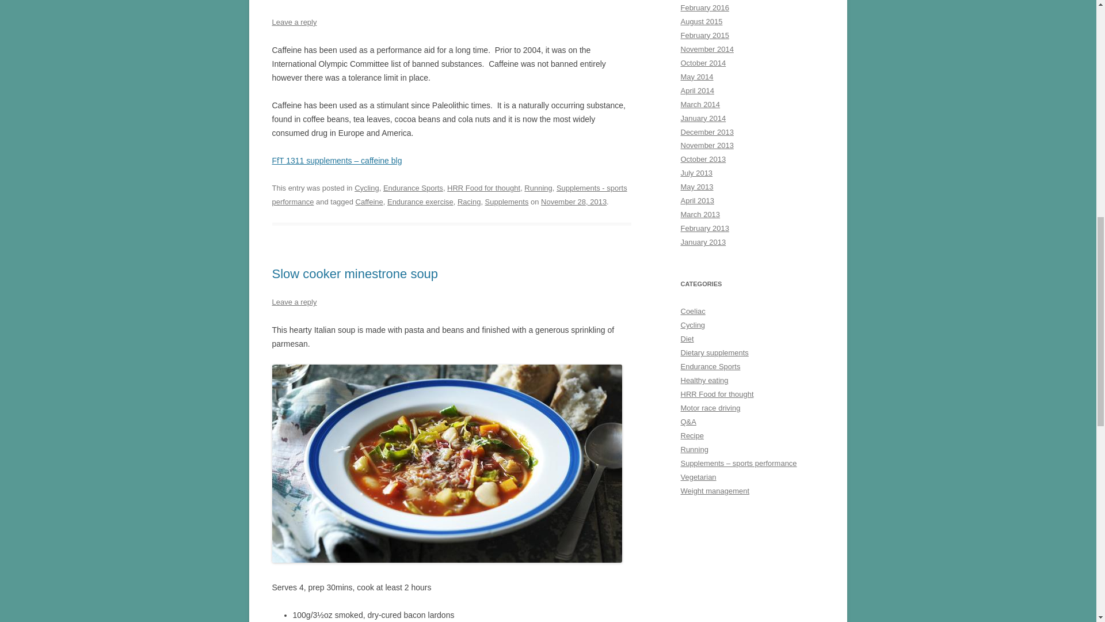 This screenshot has width=1105, height=622. I want to click on Track circuit and rallying, so click(710, 408).